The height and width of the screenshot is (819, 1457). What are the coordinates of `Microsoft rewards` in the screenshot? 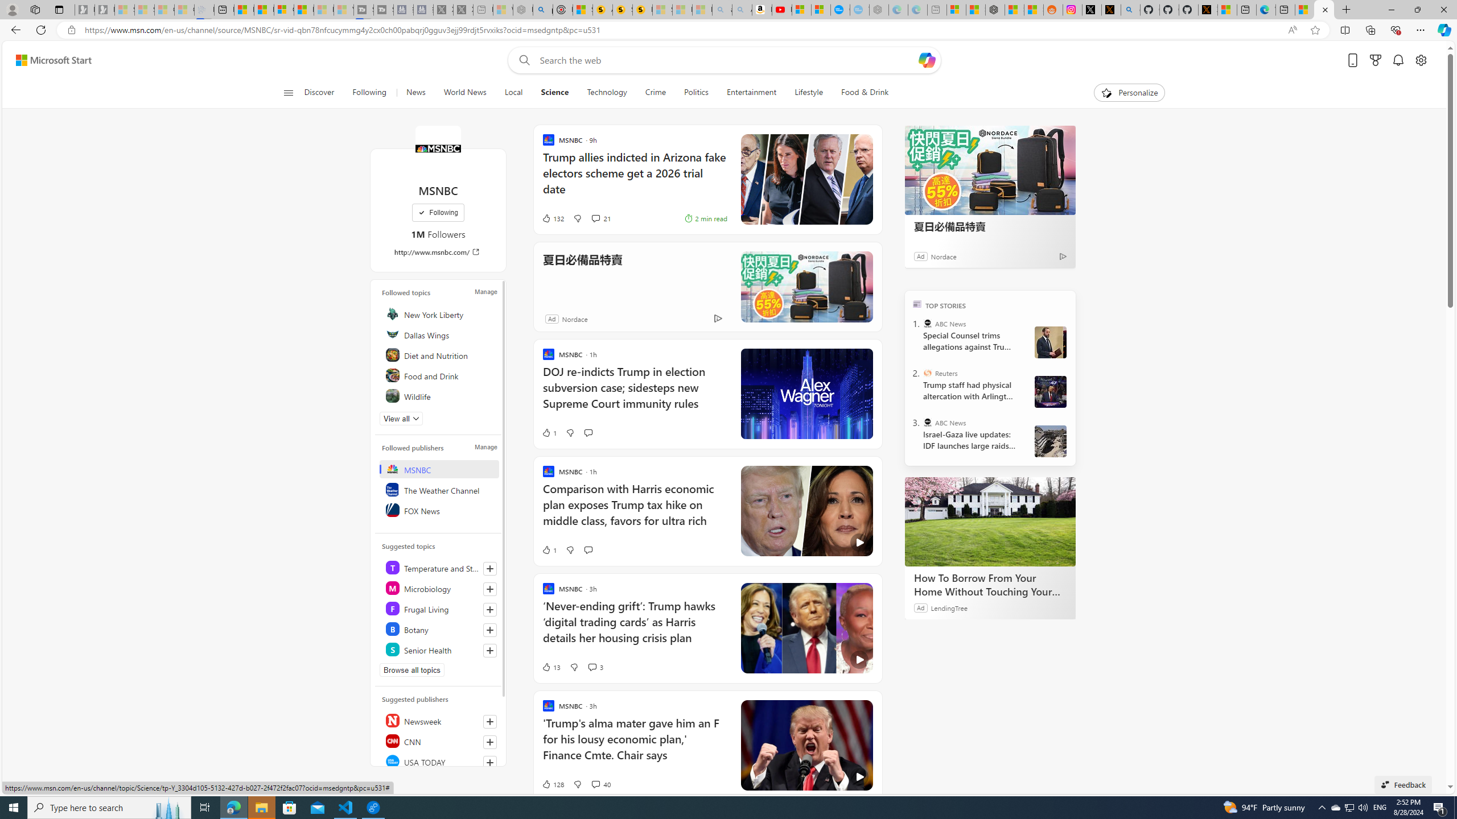 It's located at (1375, 60).